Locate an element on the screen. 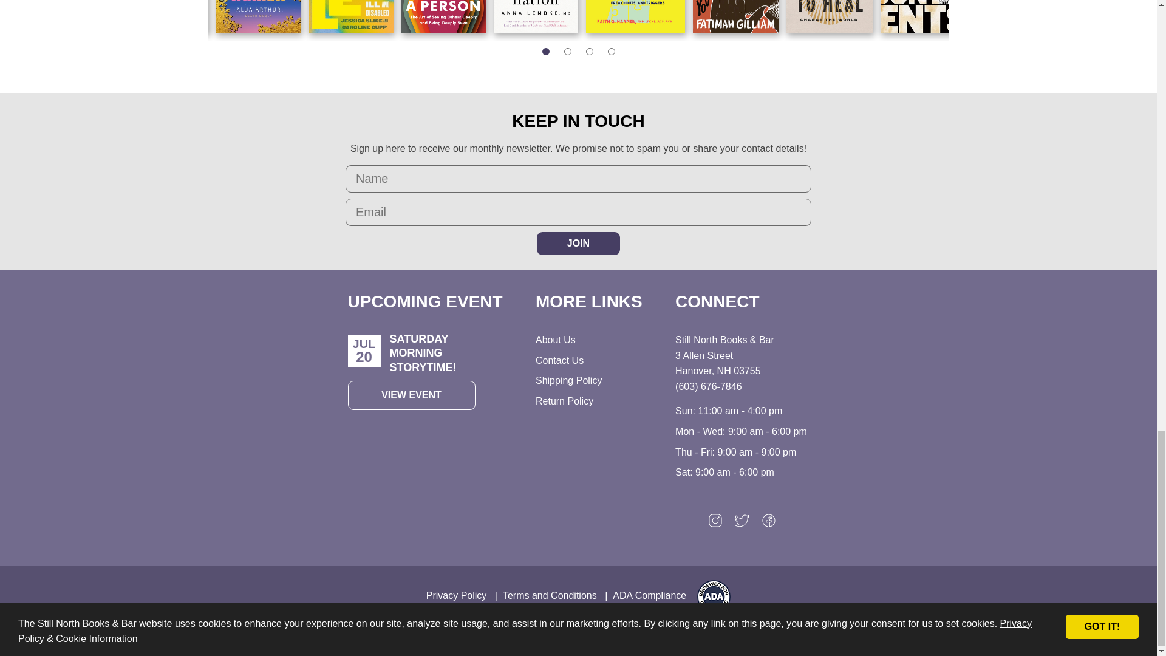 The image size is (1166, 656). Connect with Facebook is located at coordinates (769, 524).